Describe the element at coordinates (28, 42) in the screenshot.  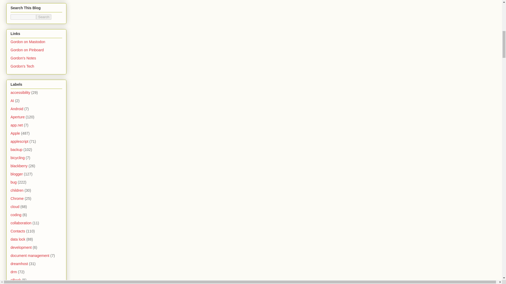
I see `Gordon on Mastodon` at that location.